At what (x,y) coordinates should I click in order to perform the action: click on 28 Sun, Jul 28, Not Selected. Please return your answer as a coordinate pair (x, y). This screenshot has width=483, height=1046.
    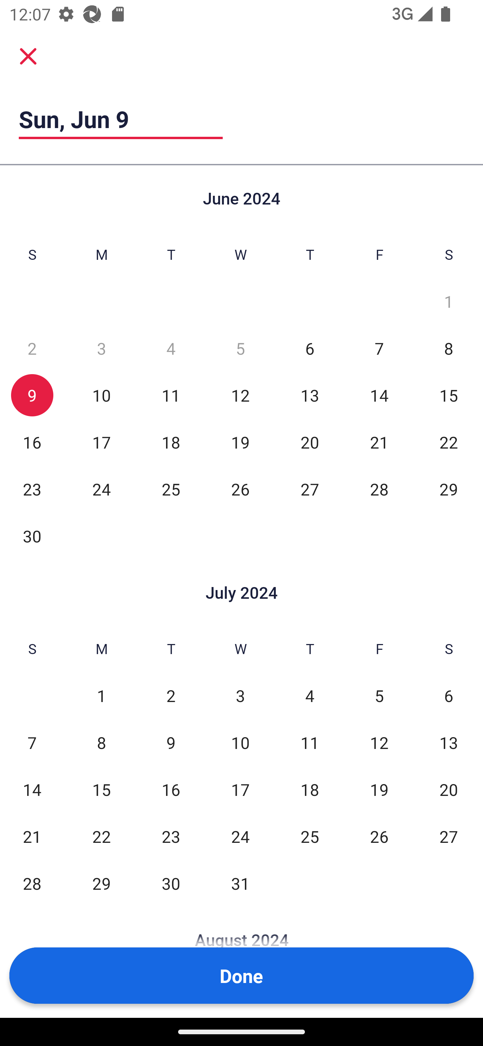
    Looking at the image, I should click on (32, 883).